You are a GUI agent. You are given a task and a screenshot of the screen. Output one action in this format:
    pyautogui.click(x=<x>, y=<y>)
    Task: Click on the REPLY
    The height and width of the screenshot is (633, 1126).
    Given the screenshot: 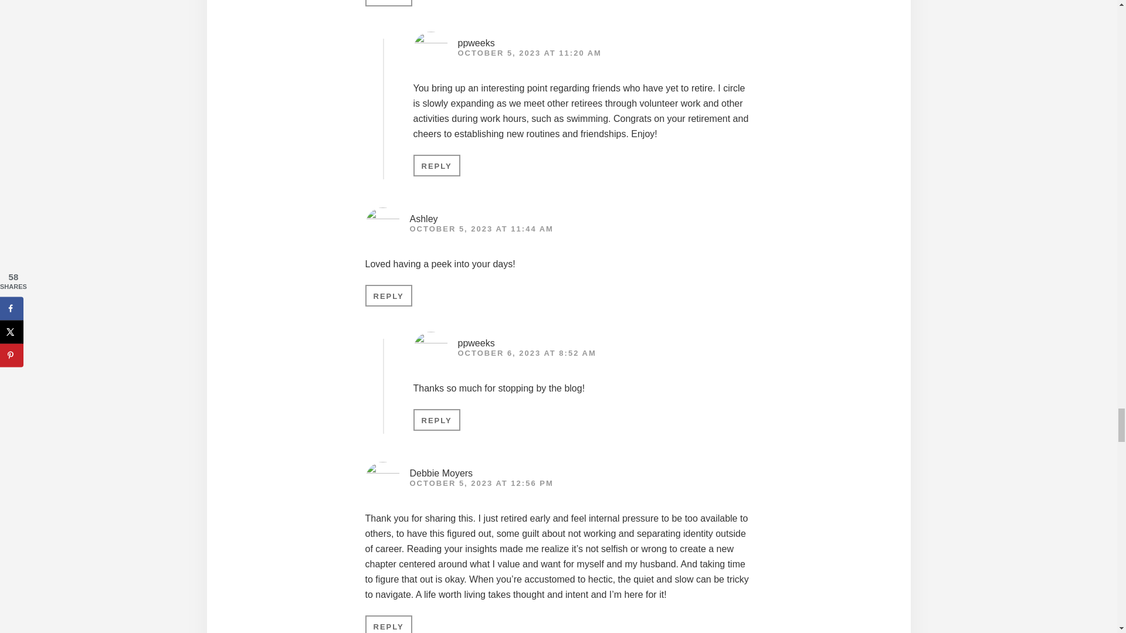 What is the action you would take?
    pyautogui.click(x=436, y=420)
    